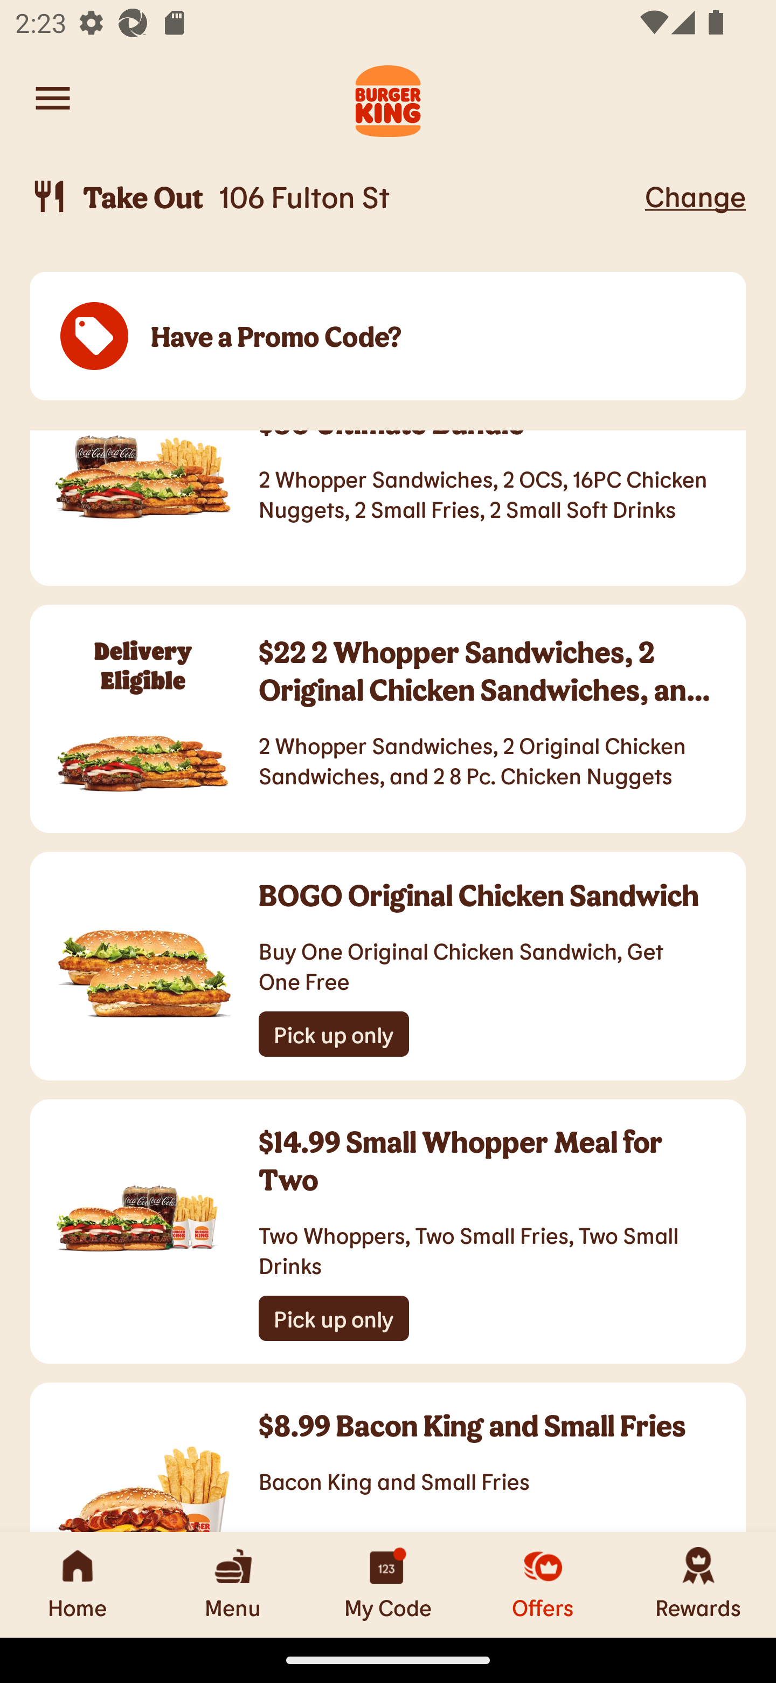  What do you see at coordinates (388, 1584) in the screenshot?
I see `My Code` at bounding box center [388, 1584].